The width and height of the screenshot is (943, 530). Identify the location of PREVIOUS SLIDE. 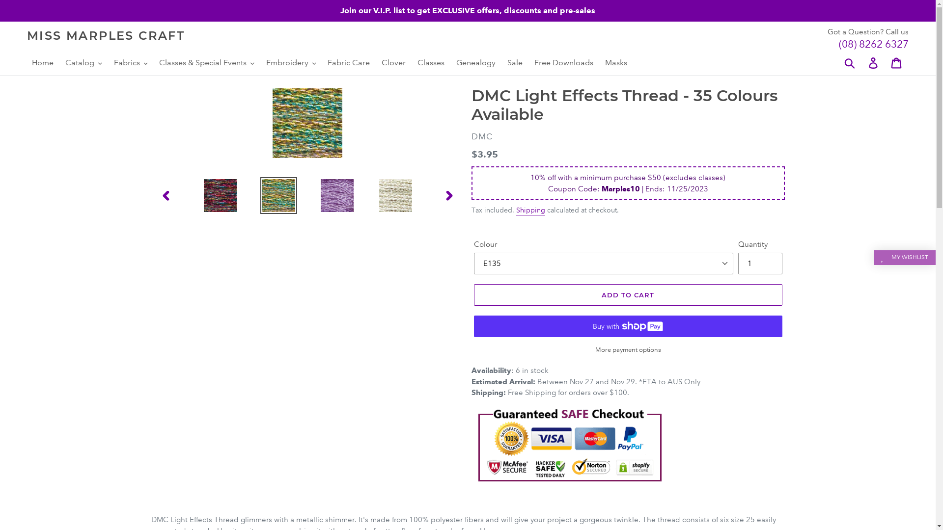
(166, 195).